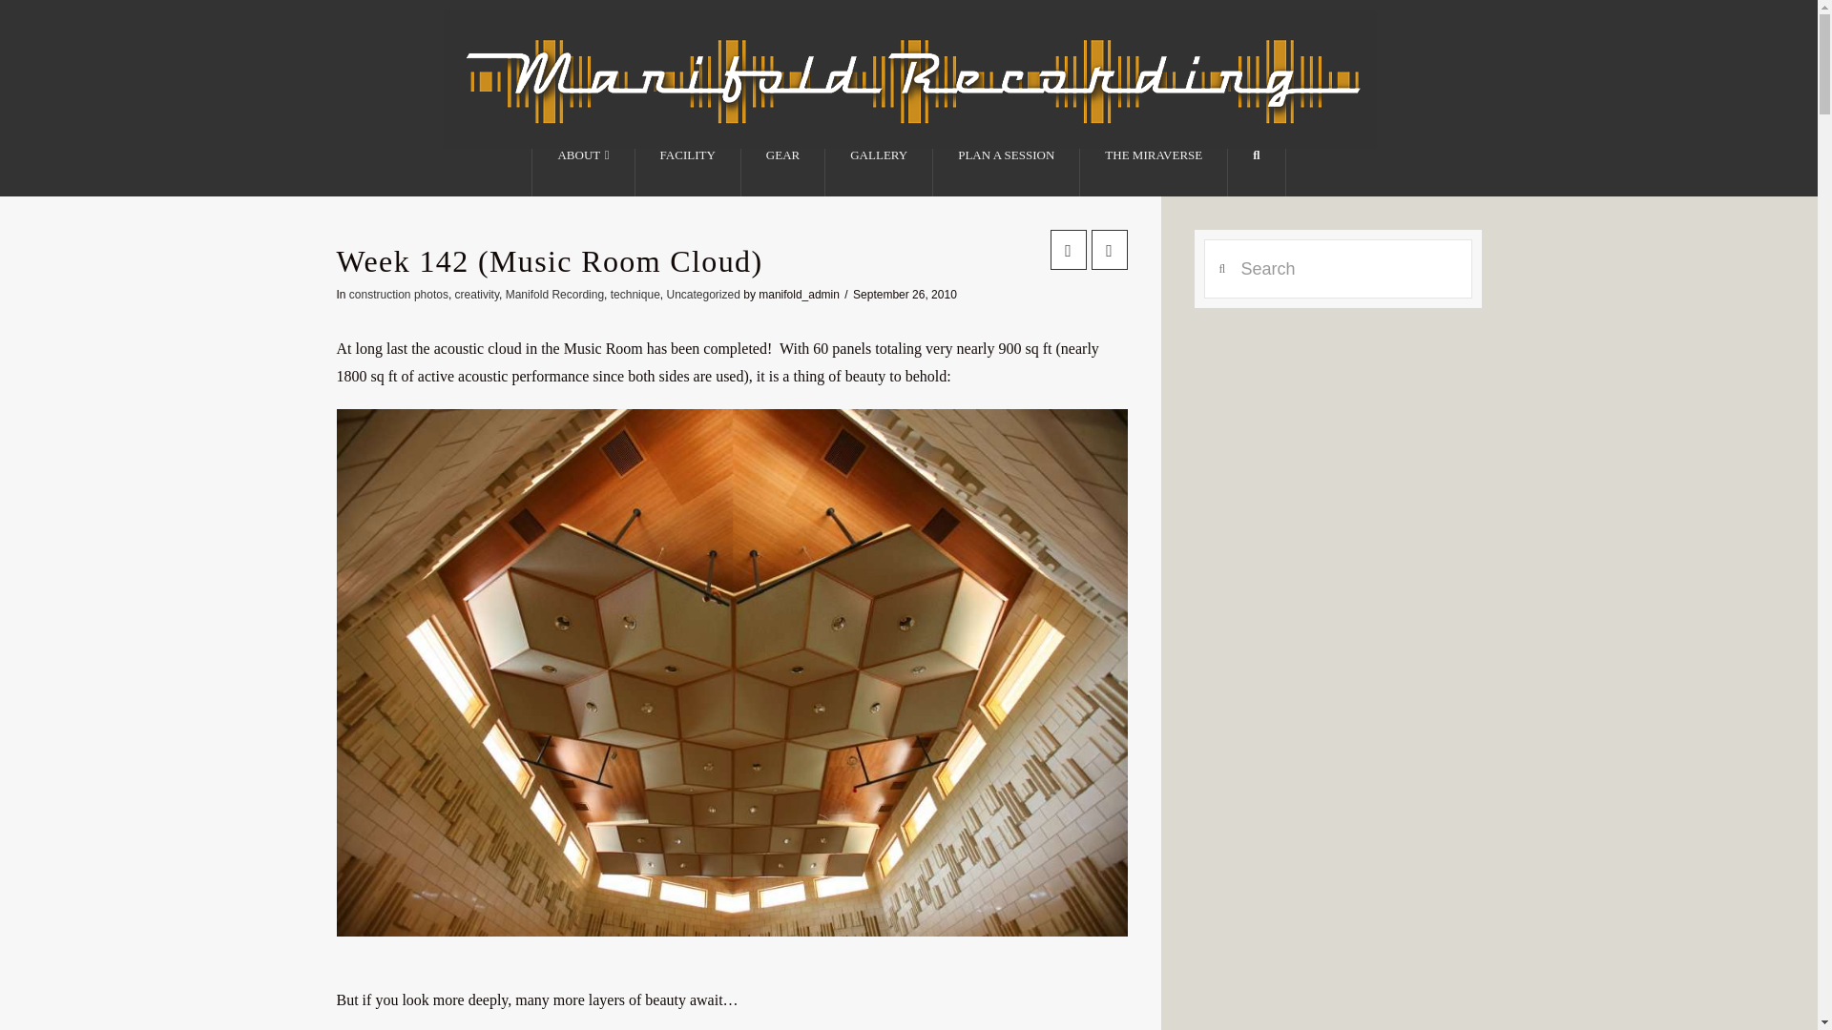  What do you see at coordinates (702, 295) in the screenshot?
I see `Uncategorized` at bounding box center [702, 295].